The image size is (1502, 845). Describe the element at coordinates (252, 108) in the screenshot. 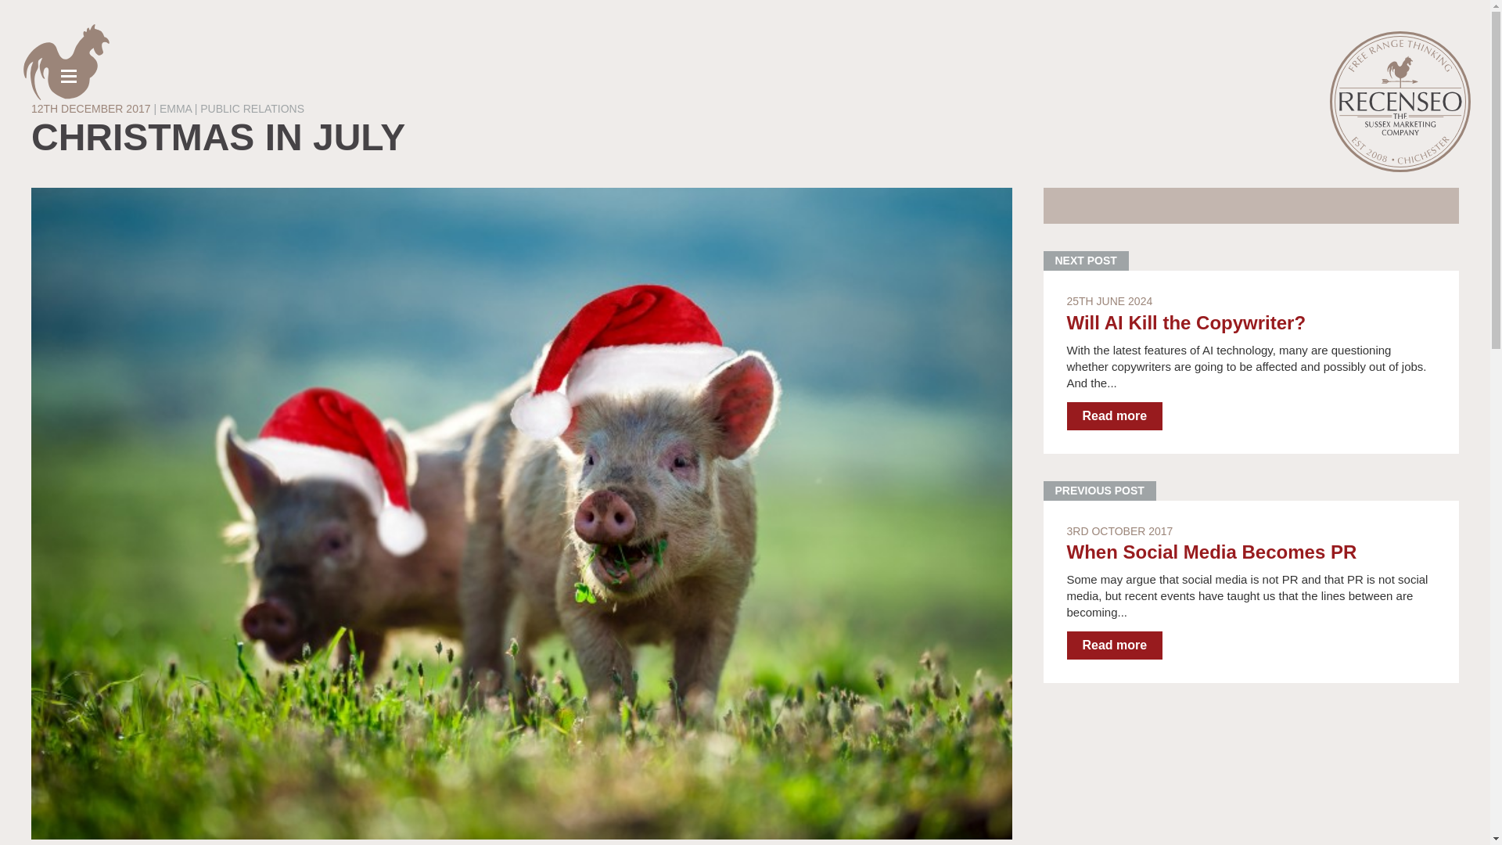

I see `PUBLIC RELATIONS` at that location.